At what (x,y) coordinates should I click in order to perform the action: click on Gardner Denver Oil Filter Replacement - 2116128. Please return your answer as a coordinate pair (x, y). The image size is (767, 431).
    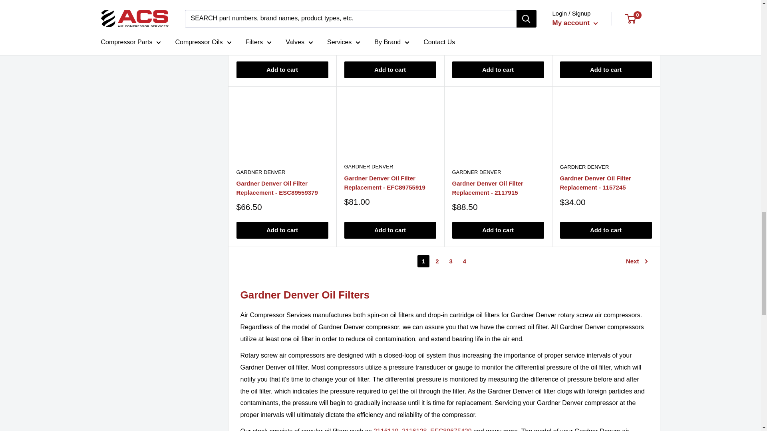
    Looking at the image, I should click on (414, 429).